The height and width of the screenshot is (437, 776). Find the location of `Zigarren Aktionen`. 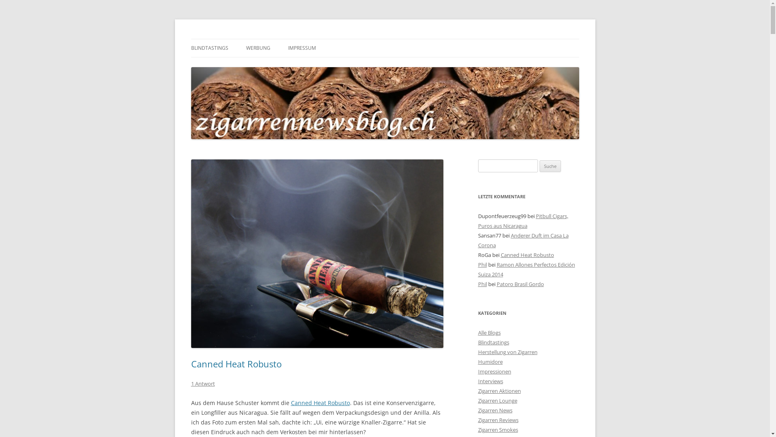

Zigarren Aktionen is located at coordinates (499, 391).